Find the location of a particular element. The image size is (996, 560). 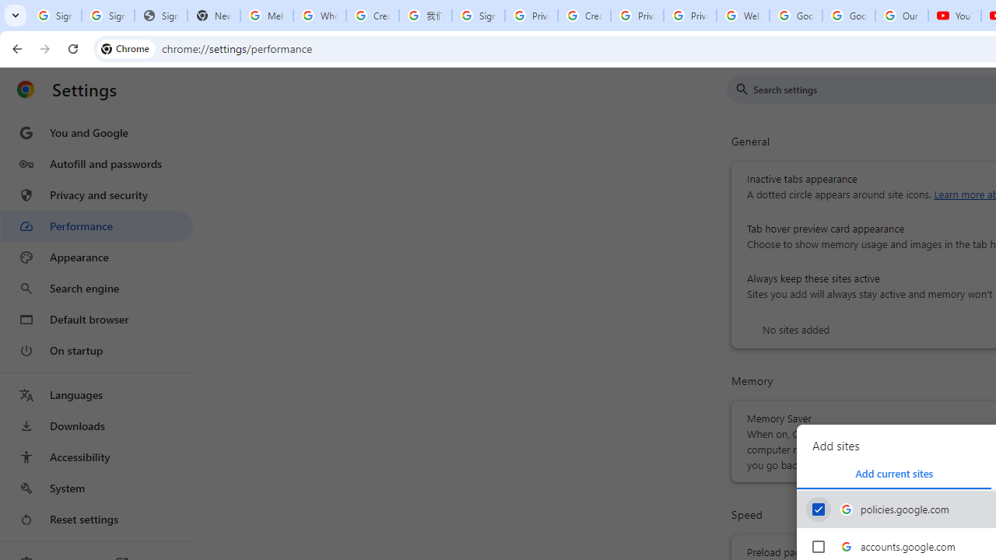

Add current sites is located at coordinates (894, 473).